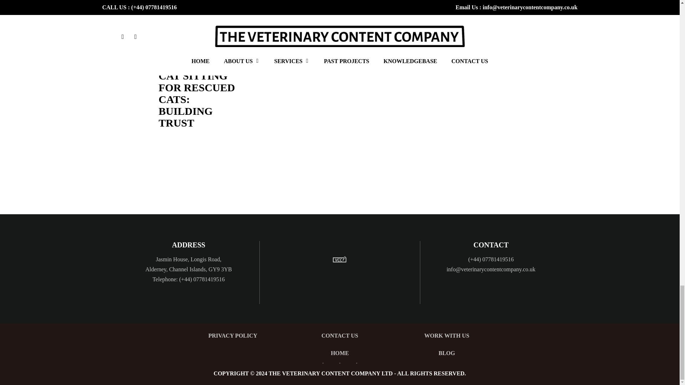  What do you see at coordinates (196, 99) in the screenshot?
I see `CAT SITTING FOR RESCUED CATS: BUILDING TRUST` at bounding box center [196, 99].